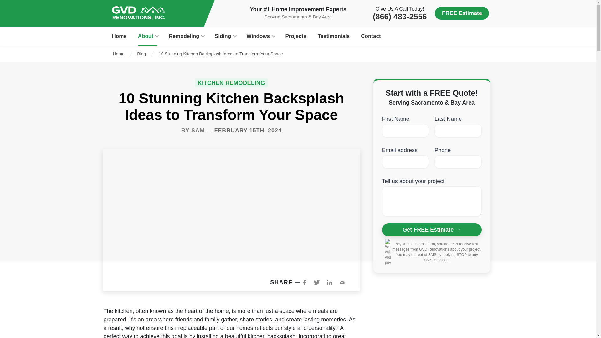 This screenshot has width=601, height=338. Describe the element at coordinates (260, 37) in the screenshot. I see `Windows` at that location.